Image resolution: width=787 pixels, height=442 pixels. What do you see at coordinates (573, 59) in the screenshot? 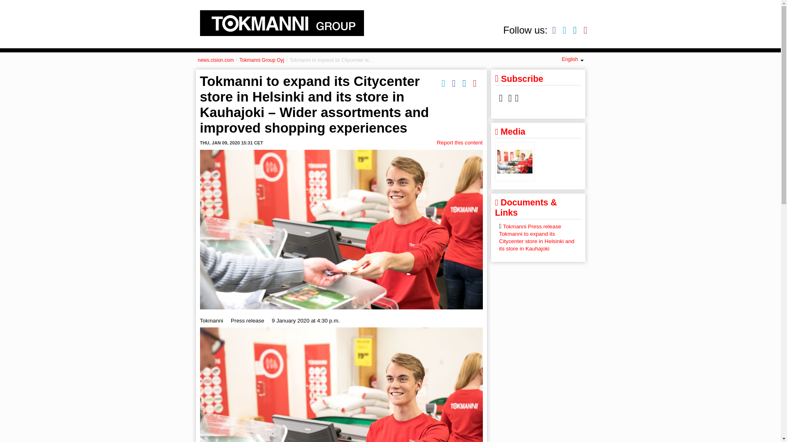
I see `English` at bounding box center [573, 59].